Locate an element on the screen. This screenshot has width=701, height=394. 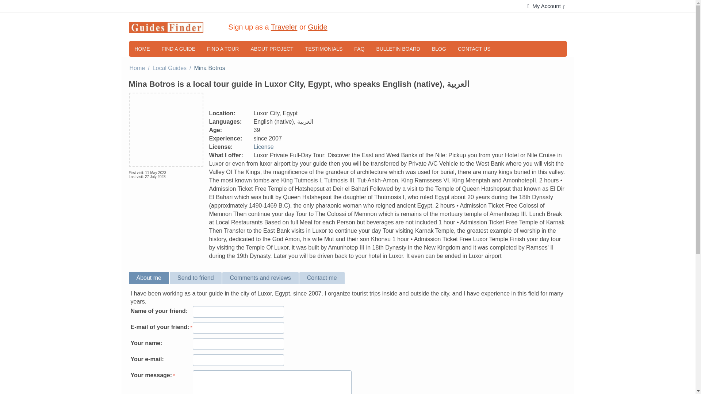
FIND A GUIDE is located at coordinates (178, 49).